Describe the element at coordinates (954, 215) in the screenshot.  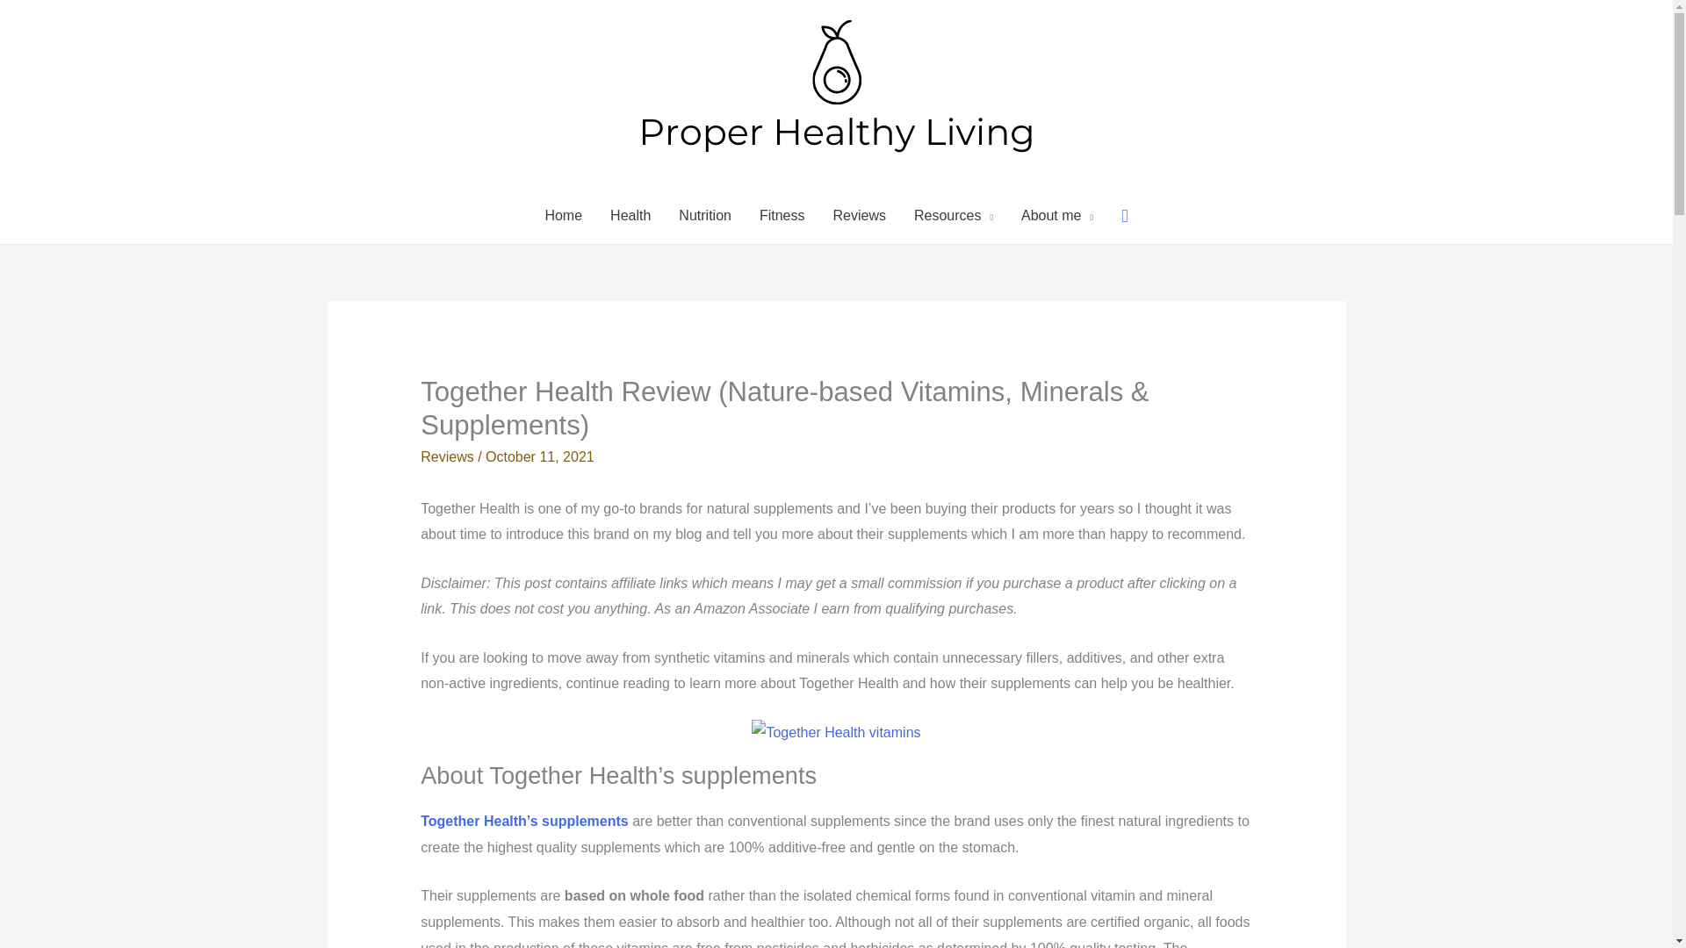
I see `Resources` at that location.